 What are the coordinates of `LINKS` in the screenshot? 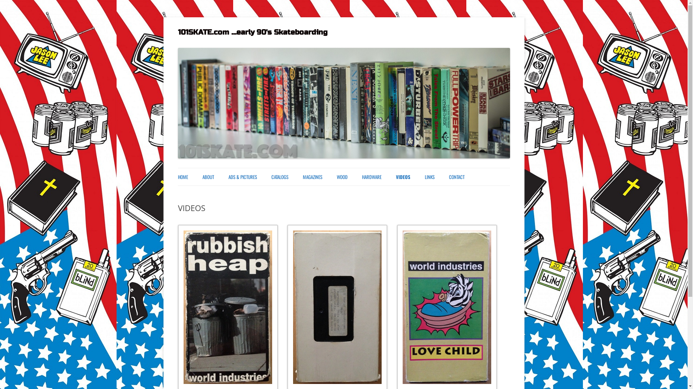 It's located at (430, 177).